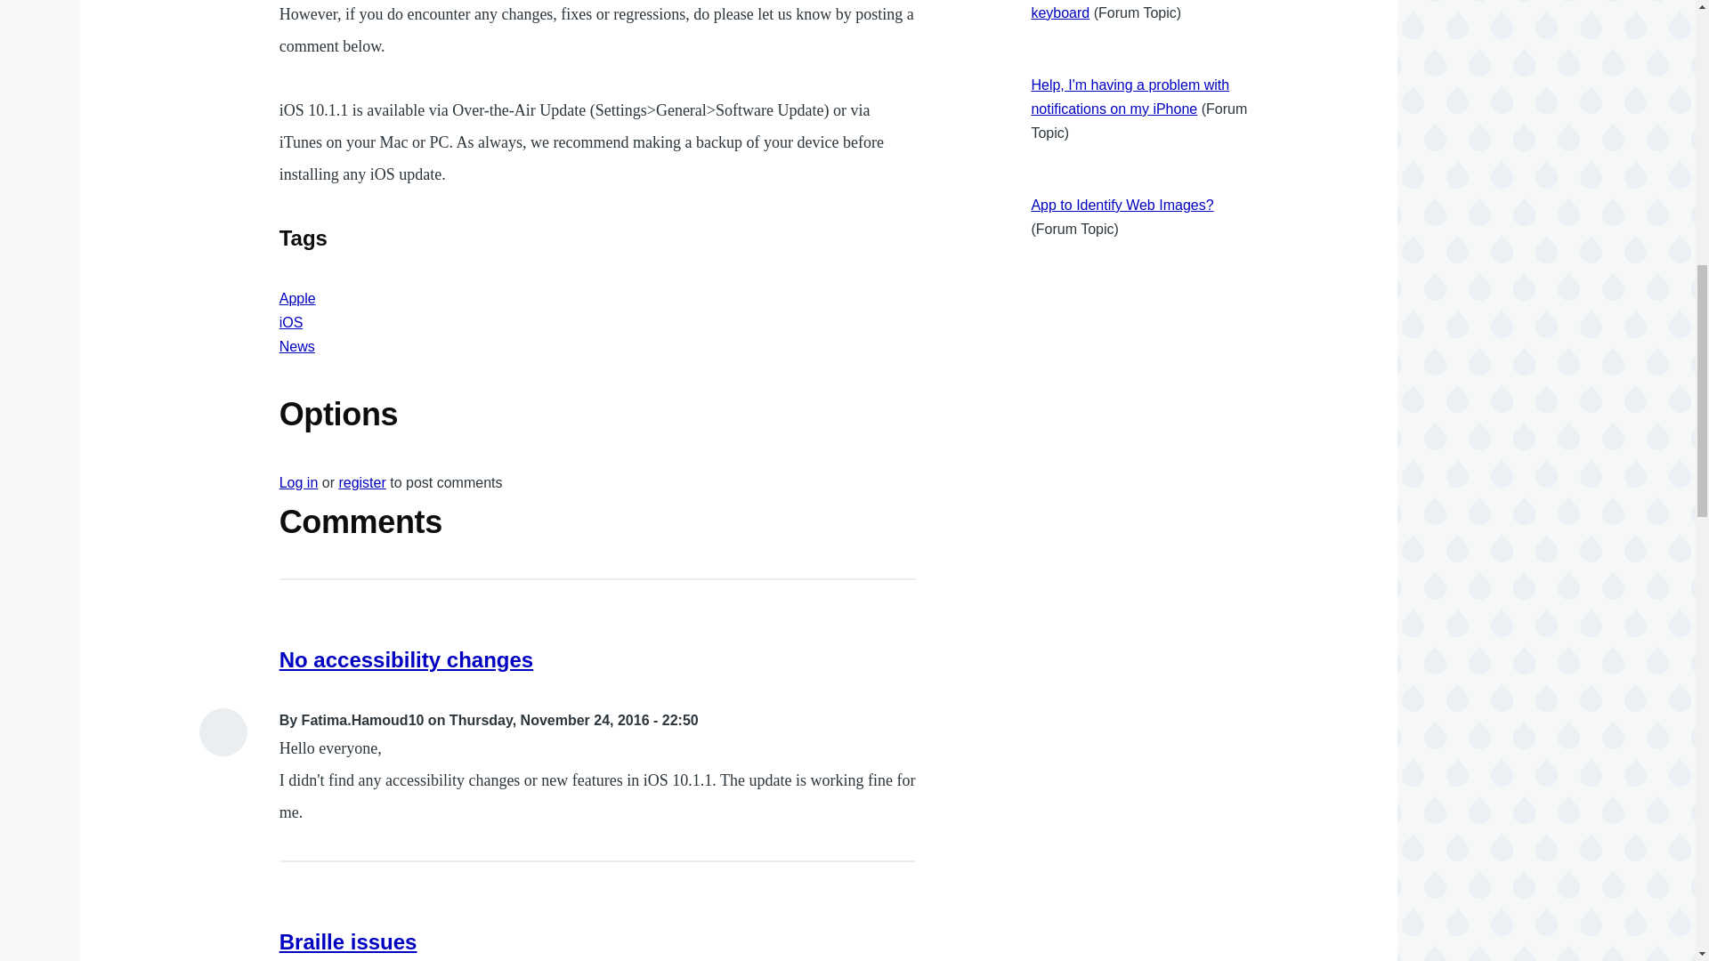 Image resolution: width=1709 pixels, height=961 pixels. What do you see at coordinates (297, 299) in the screenshot?
I see `Apple` at bounding box center [297, 299].